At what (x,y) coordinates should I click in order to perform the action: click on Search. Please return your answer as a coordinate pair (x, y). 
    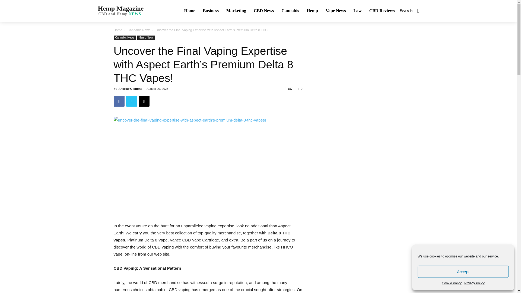
    Looking at the image, I should click on (463, 271).